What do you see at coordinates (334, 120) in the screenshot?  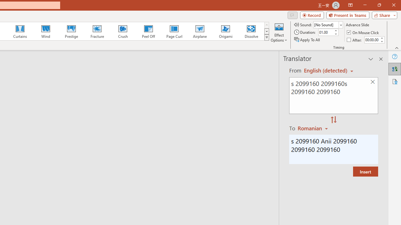 I see `Swap "from" and "to" languages.` at bounding box center [334, 120].